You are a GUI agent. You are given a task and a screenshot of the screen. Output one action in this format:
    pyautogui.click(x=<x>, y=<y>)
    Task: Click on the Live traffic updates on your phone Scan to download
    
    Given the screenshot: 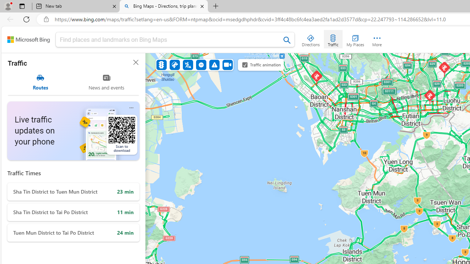 What is the action you would take?
    pyautogui.click(x=73, y=131)
    